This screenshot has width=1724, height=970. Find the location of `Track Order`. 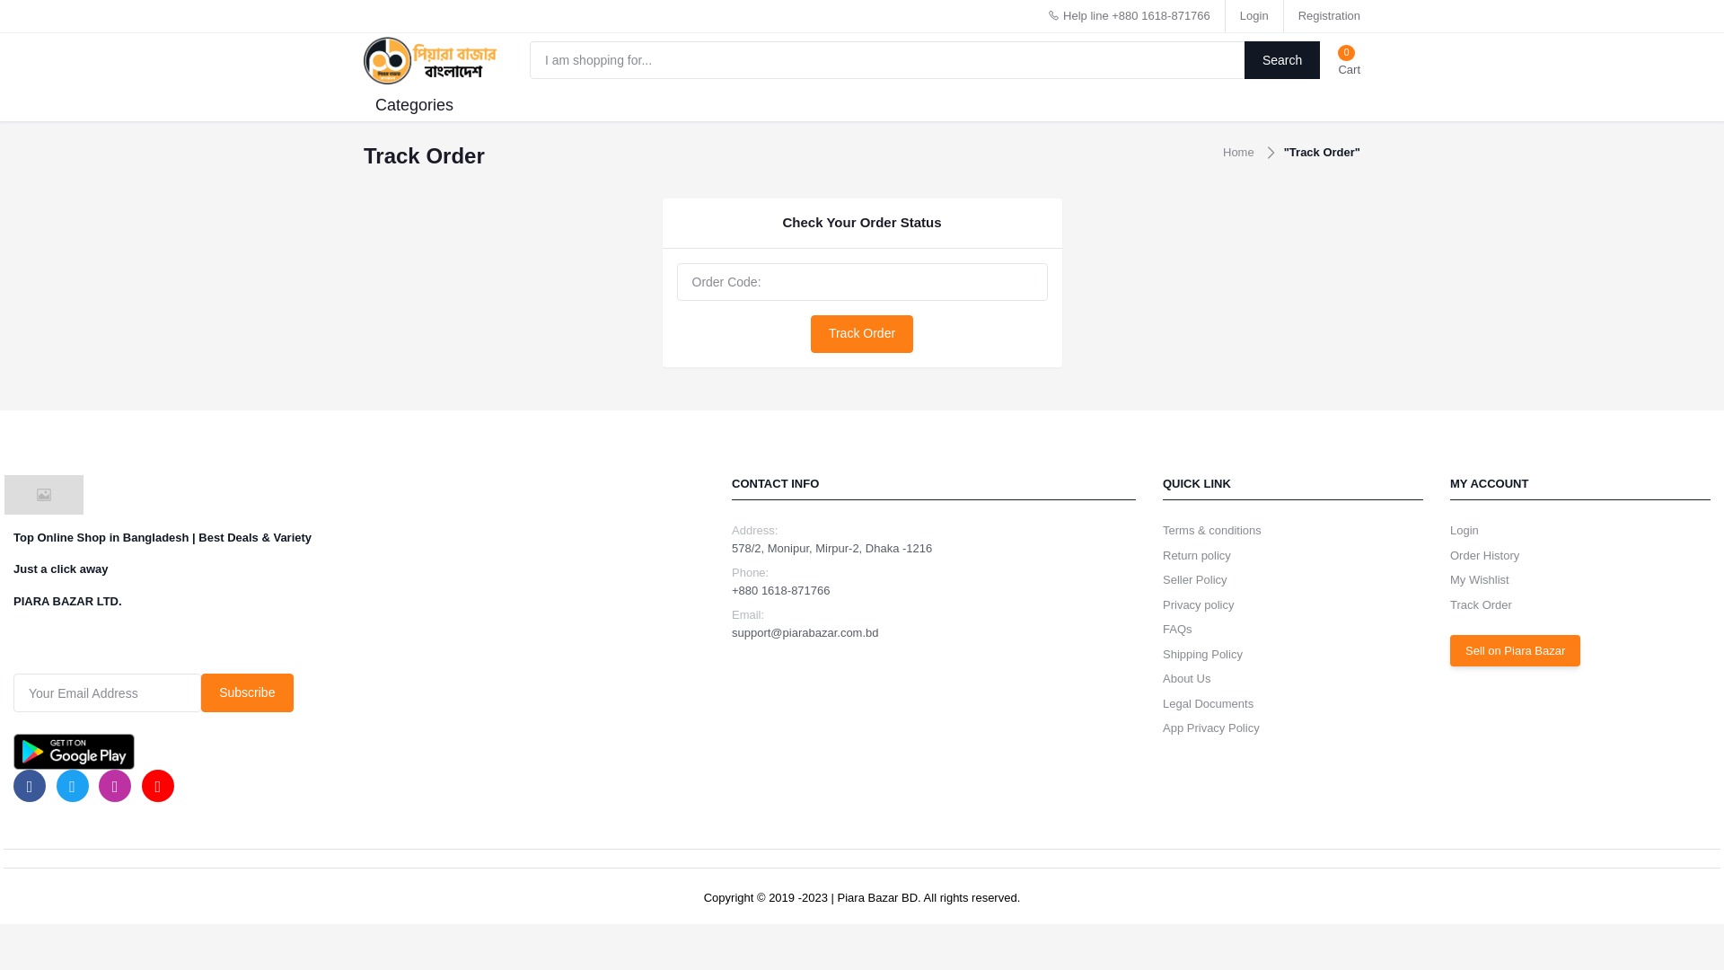

Track Order is located at coordinates (862, 334).